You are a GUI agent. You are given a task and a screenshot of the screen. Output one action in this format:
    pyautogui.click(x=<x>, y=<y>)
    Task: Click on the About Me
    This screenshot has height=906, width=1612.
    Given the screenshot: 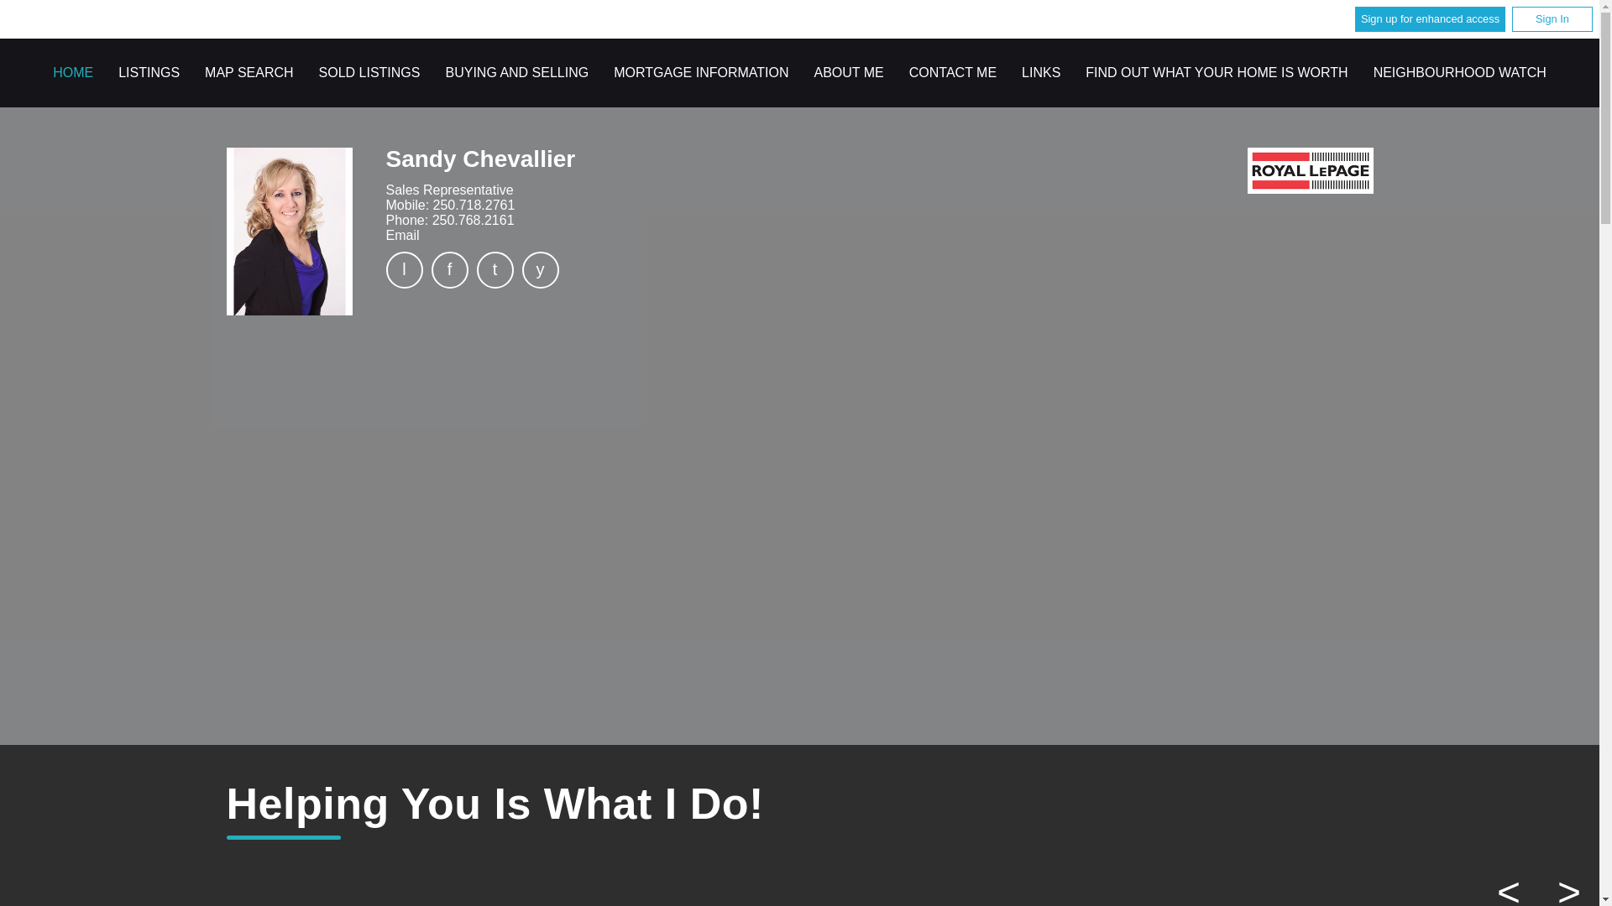 What is the action you would take?
    pyautogui.click(x=848, y=72)
    